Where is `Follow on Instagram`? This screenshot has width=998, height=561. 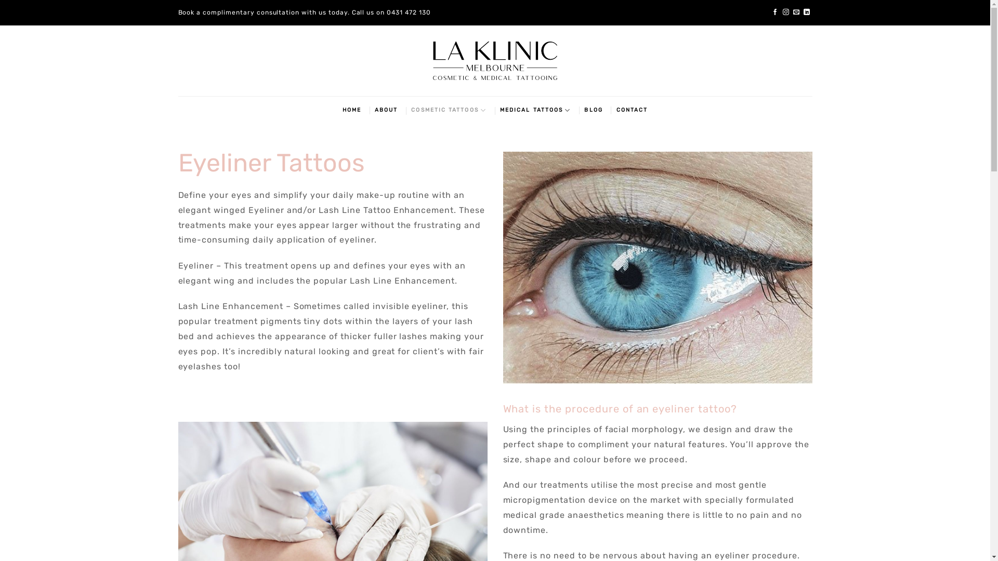 Follow on Instagram is located at coordinates (786, 12).